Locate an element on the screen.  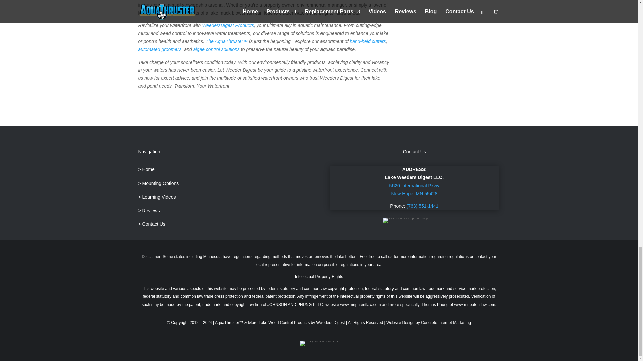
algae control solutions is located at coordinates (216, 49).